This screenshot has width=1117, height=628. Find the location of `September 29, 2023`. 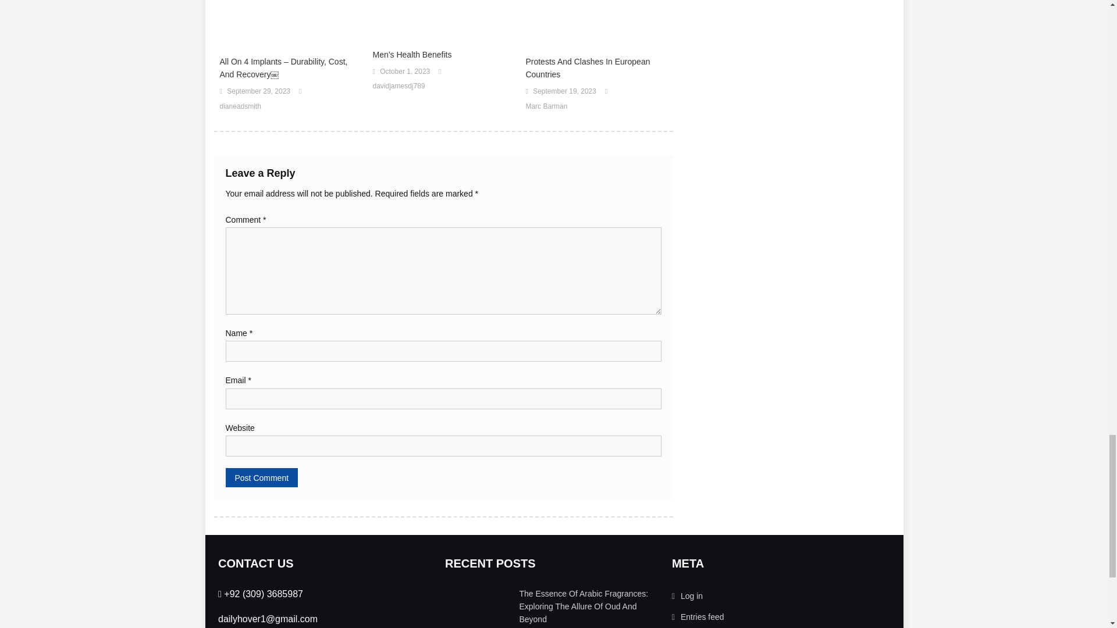

September 29, 2023 is located at coordinates (258, 91).